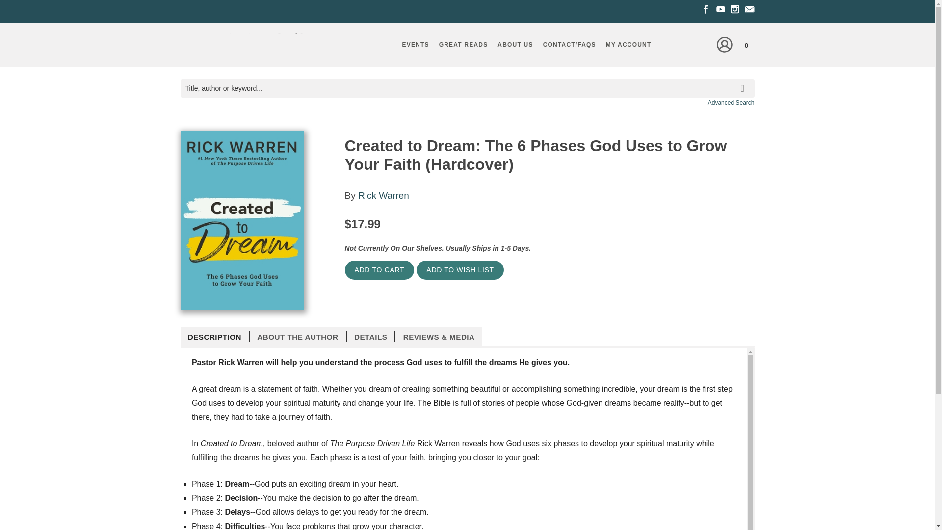 This screenshot has height=530, width=942. What do you see at coordinates (246, 47) in the screenshot?
I see `Home` at bounding box center [246, 47].